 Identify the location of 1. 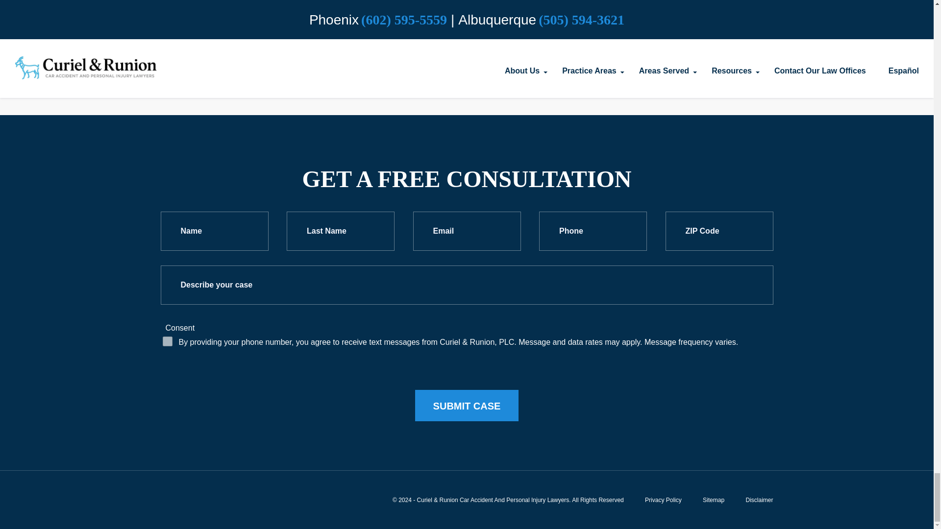
(168, 341).